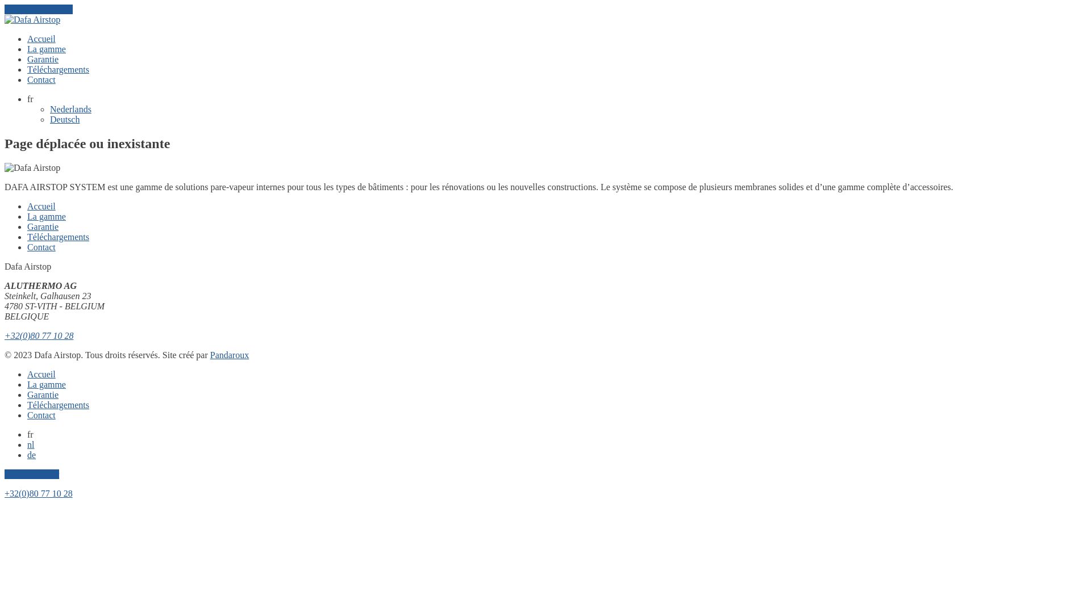 This screenshot has height=613, width=1091. Describe the element at coordinates (43, 59) in the screenshot. I see `Garantie` at that location.